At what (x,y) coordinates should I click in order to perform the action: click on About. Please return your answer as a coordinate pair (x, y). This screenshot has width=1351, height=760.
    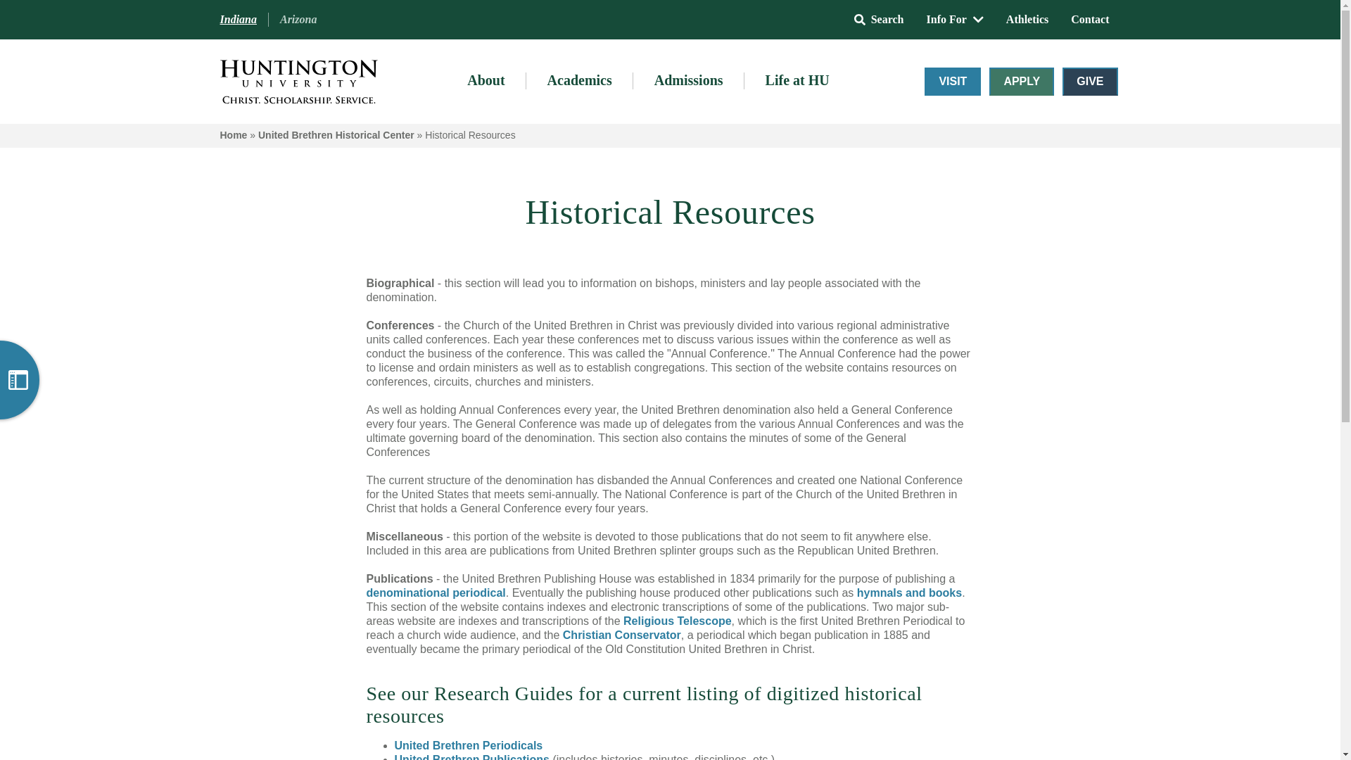
    Looking at the image, I should click on (486, 81).